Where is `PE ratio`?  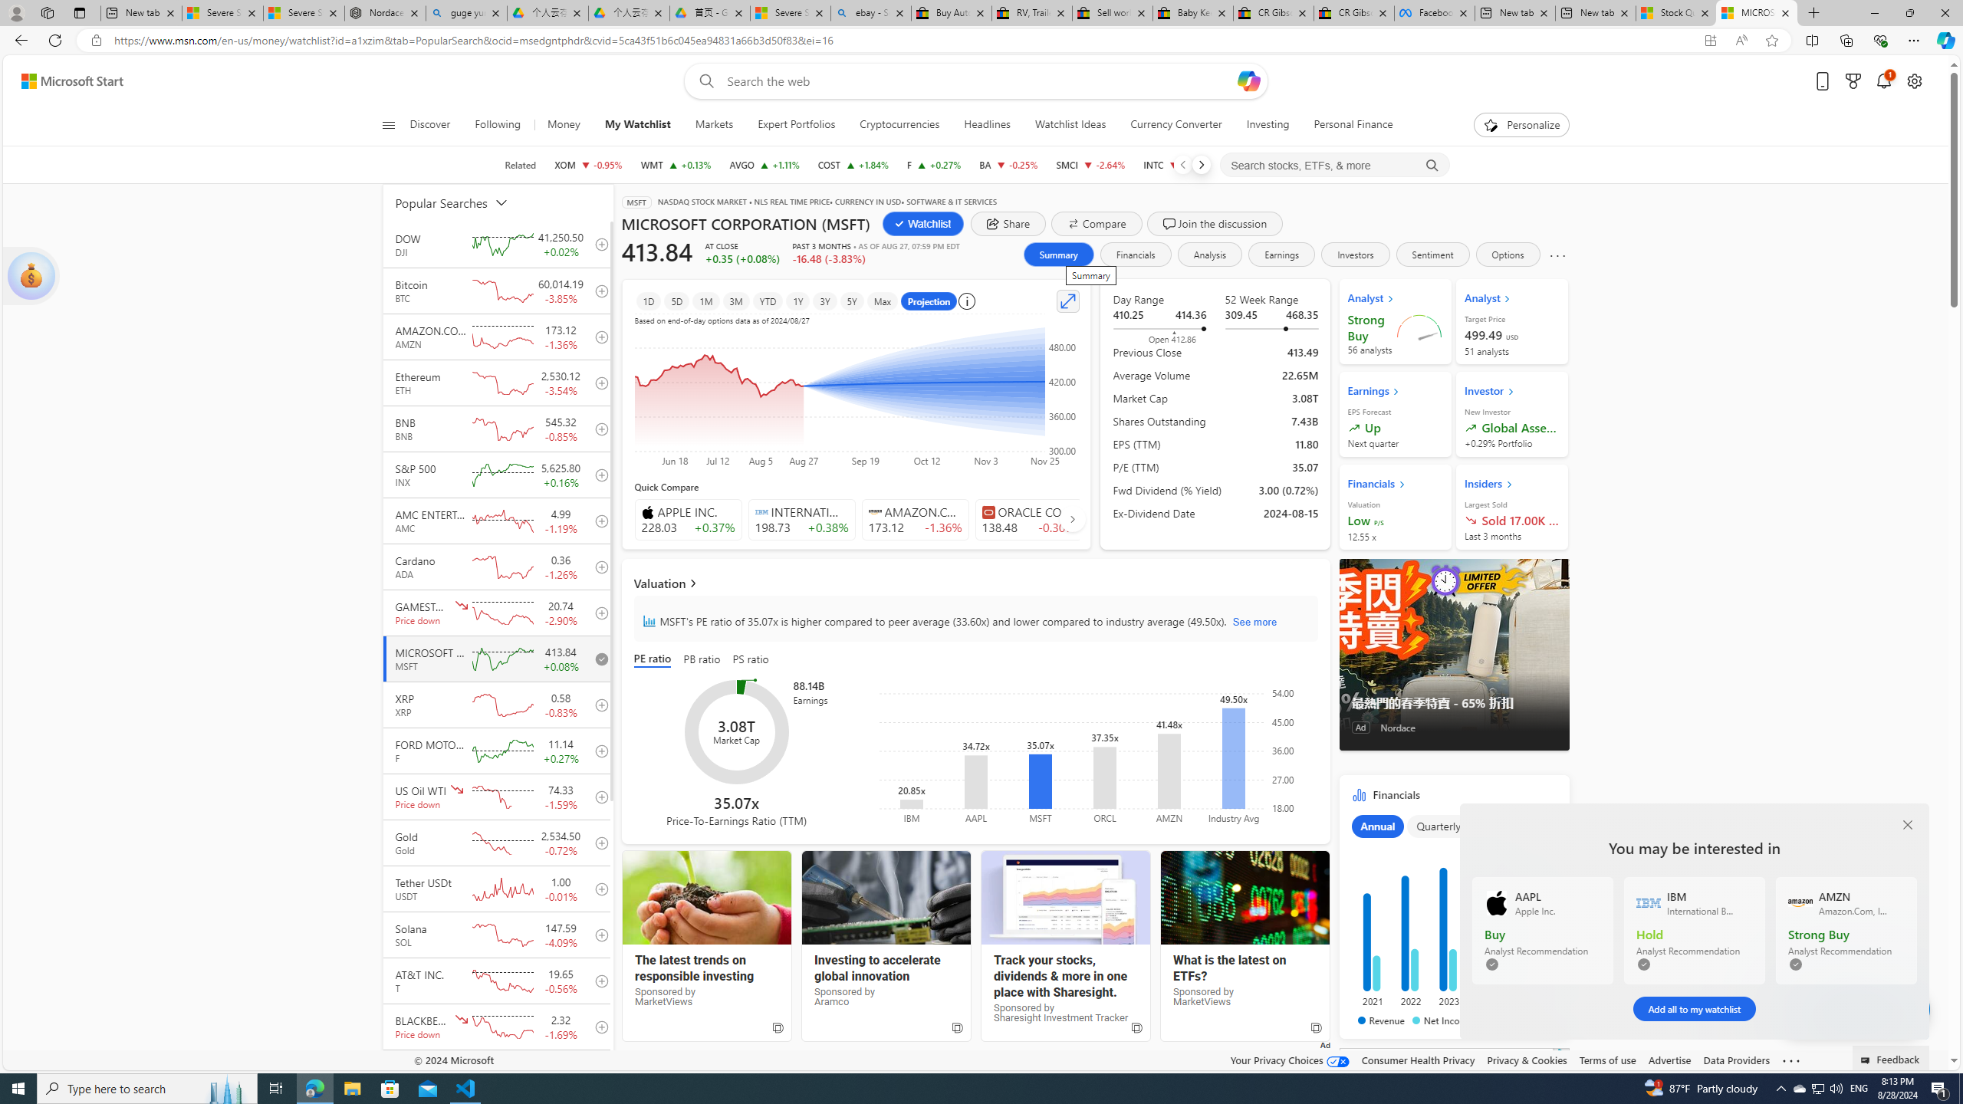 PE ratio is located at coordinates (655, 659).